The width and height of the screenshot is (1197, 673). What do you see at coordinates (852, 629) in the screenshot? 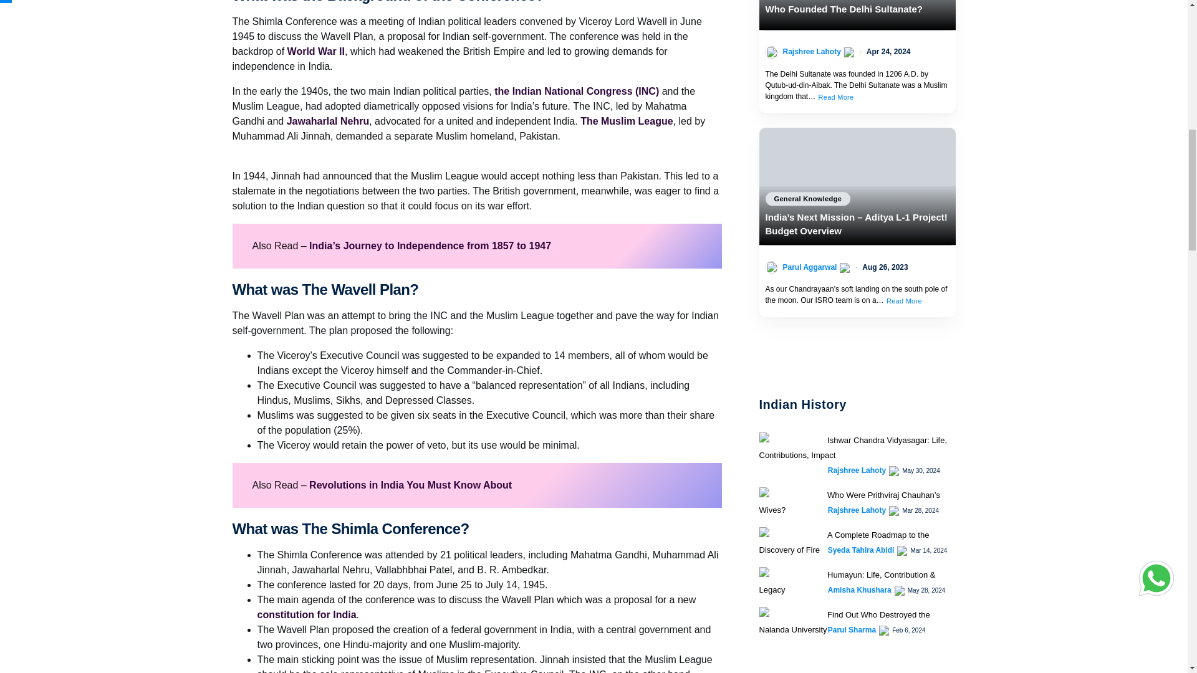
I see `View all posts by Parul Sharma` at bounding box center [852, 629].